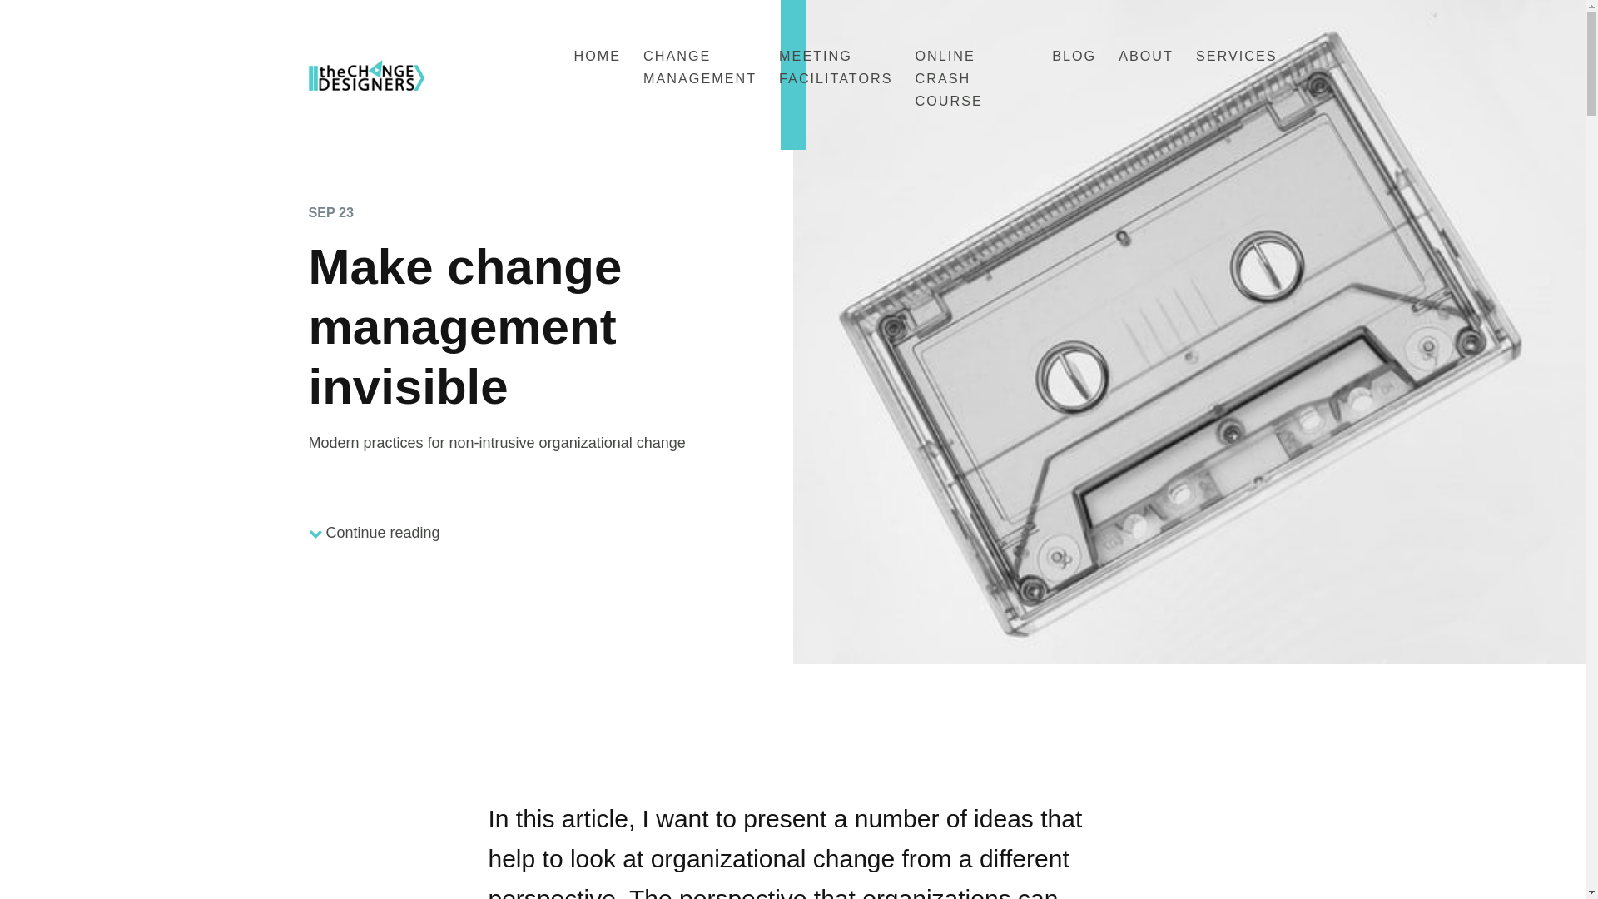  Describe the element at coordinates (836, 67) in the screenshot. I see `MEETING FACILITATORS` at that location.